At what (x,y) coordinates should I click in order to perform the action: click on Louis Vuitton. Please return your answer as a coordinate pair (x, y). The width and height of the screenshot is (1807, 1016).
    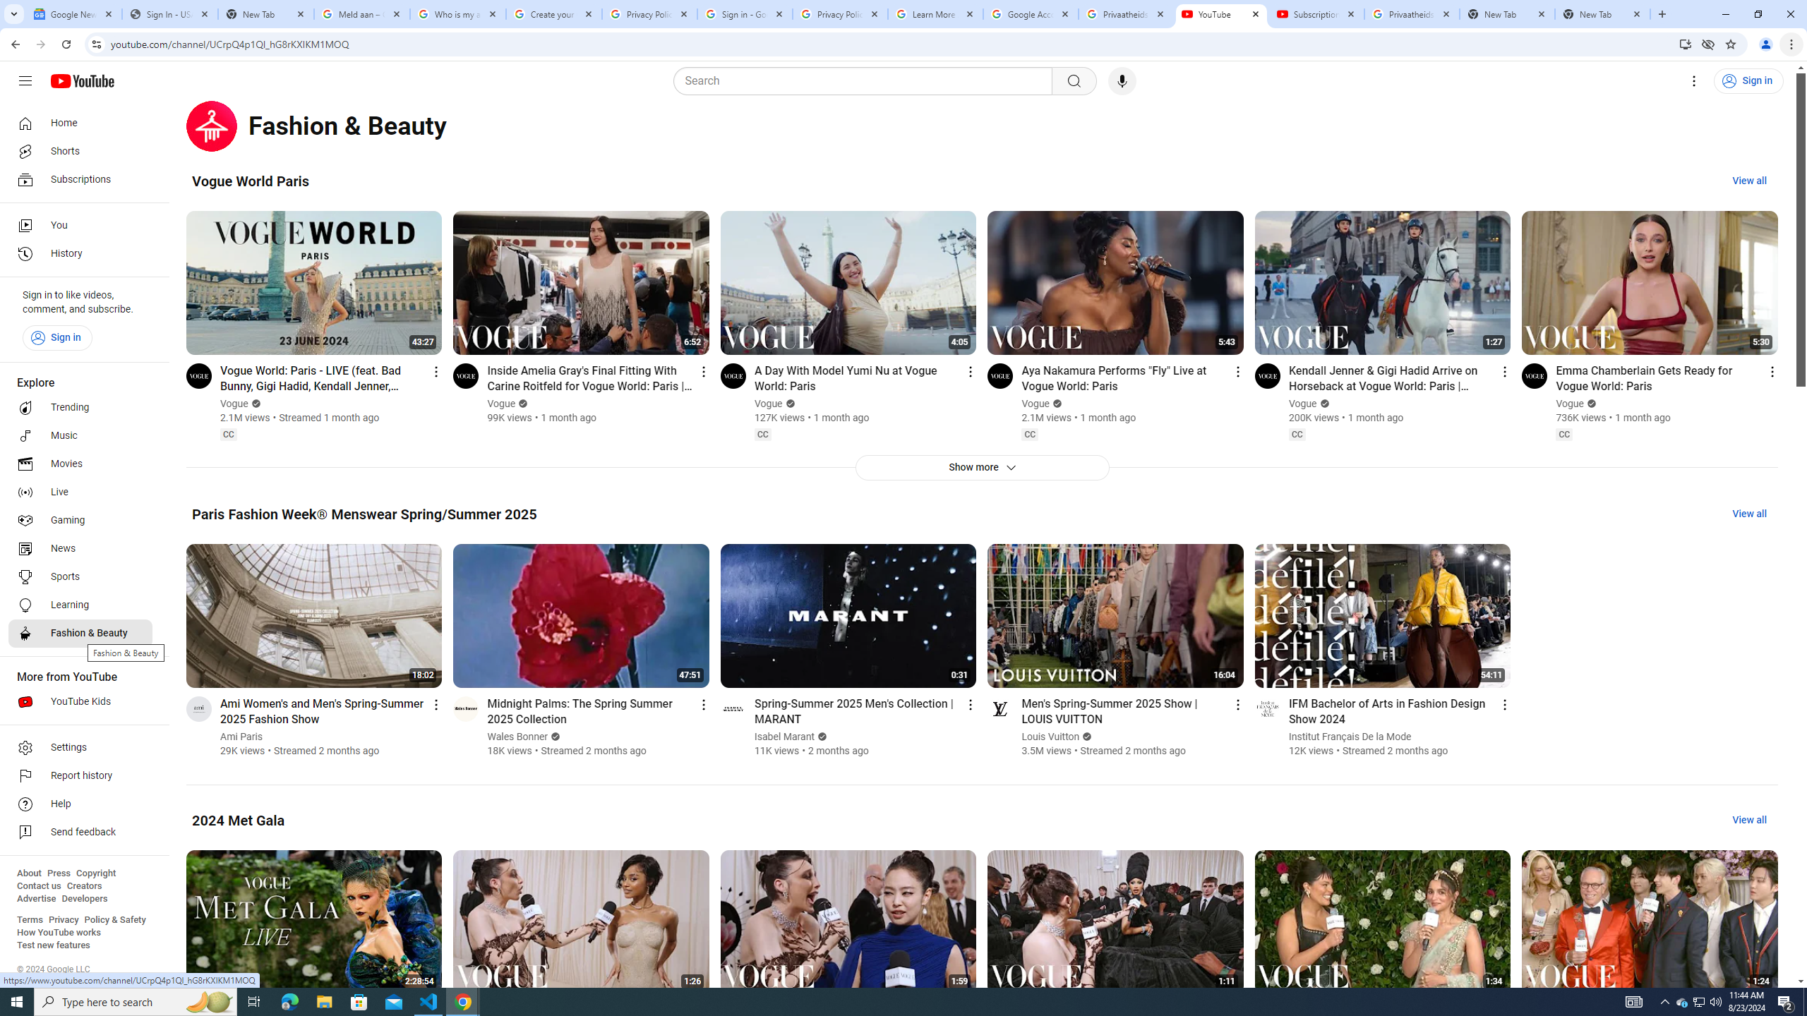
    Looking at the image, I should click on (1050, 737).